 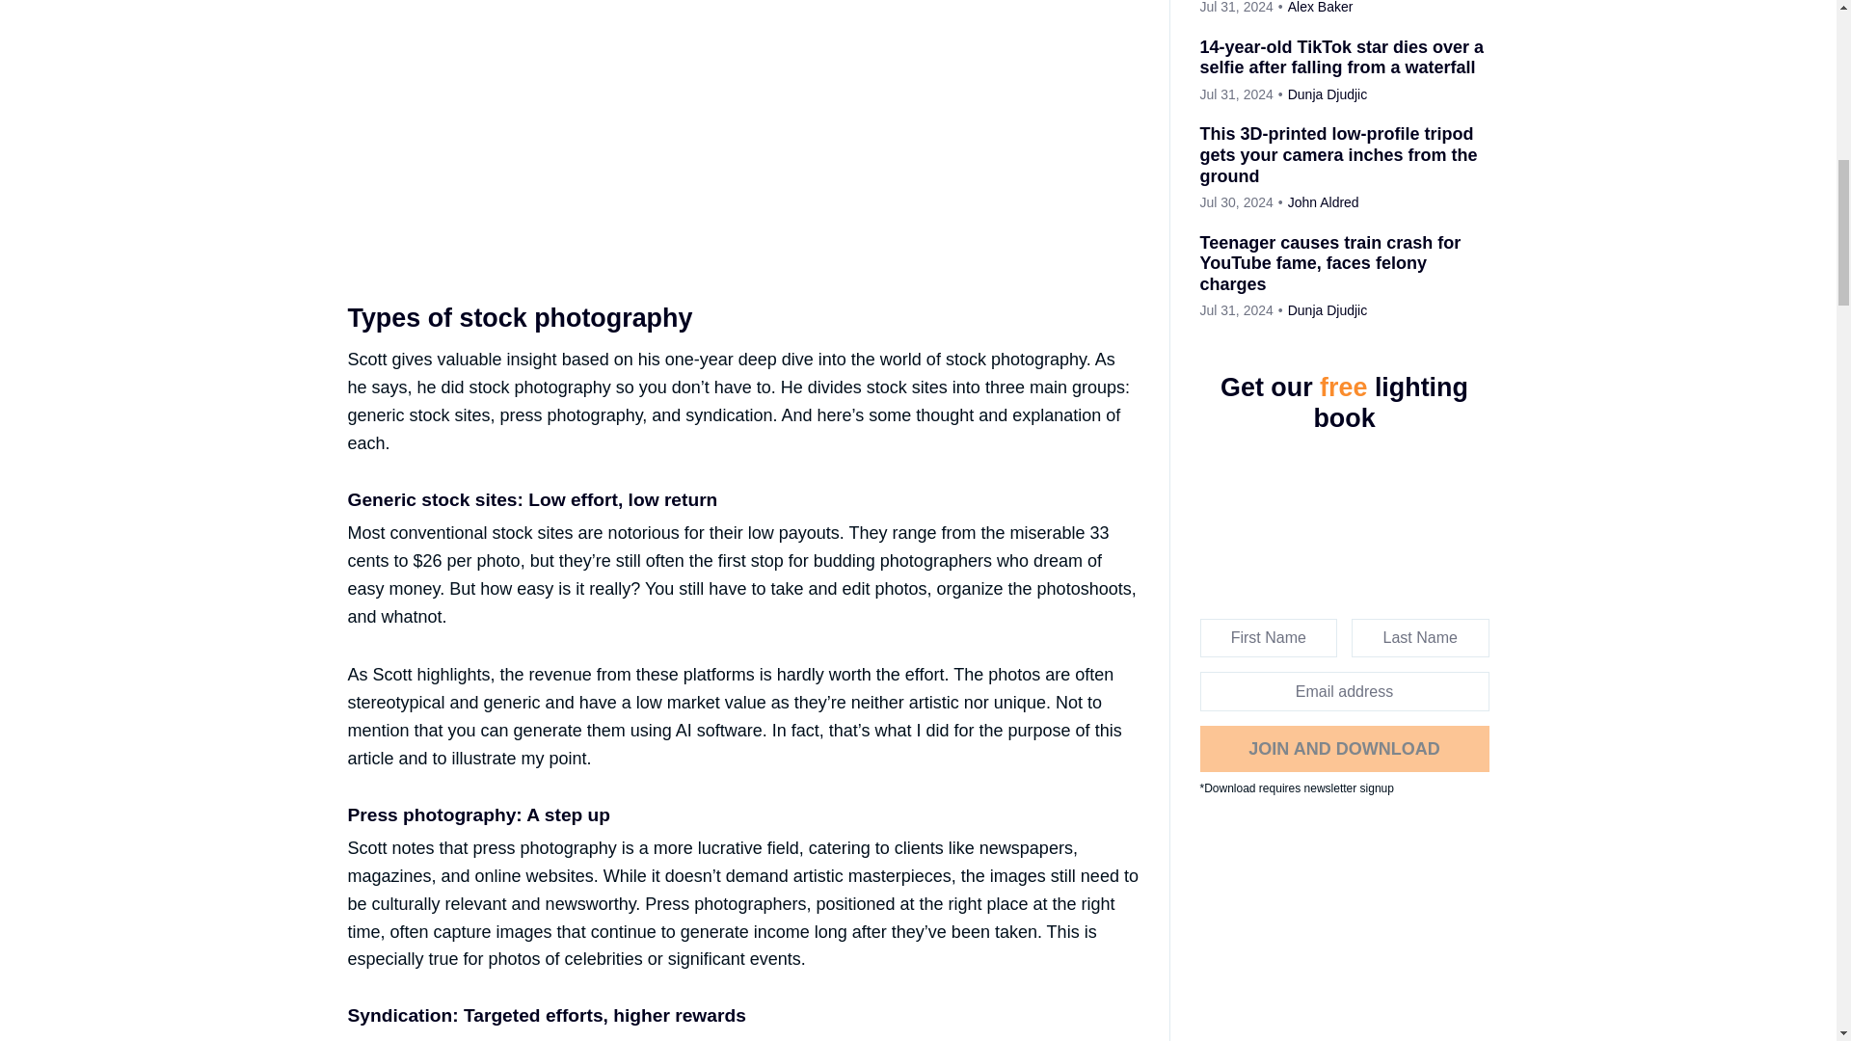 What do you see at coordinates (1344, 748) in the screenshot?
I see `Join and Download` at bounding box center [1344, 748].